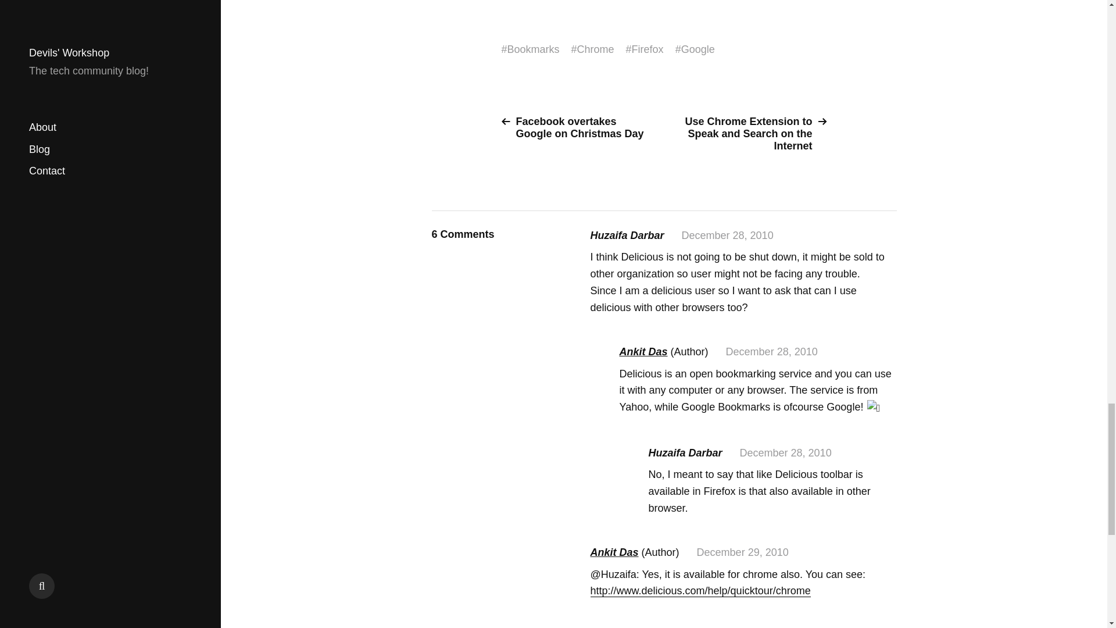  Describe the element at coordinates (743, 552) in the screenshot. I see `December 29, 2010` at that location.